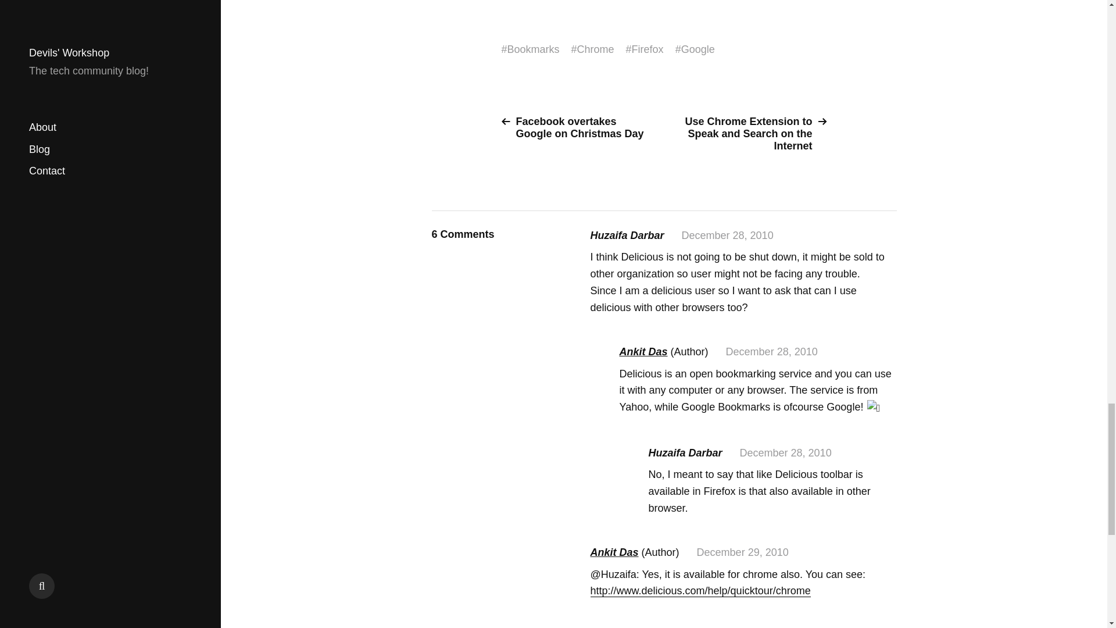  Describe the element at coordinates (743, 552) in the screenshot. I see `December 29, 2010` at that location.